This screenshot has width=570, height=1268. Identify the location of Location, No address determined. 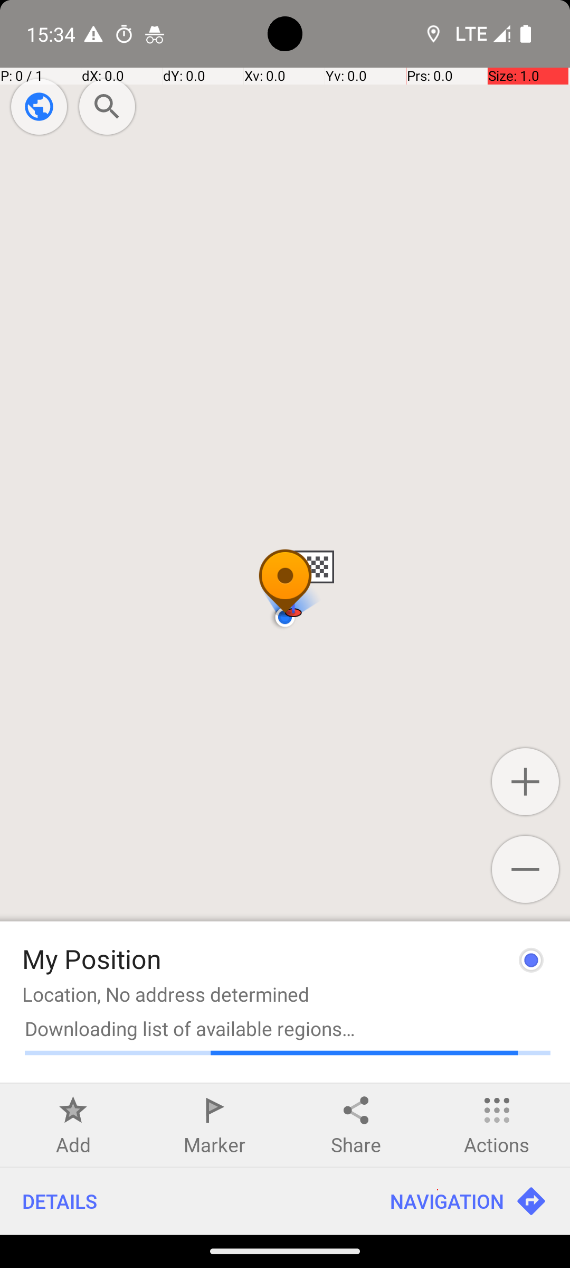
(166, 994).